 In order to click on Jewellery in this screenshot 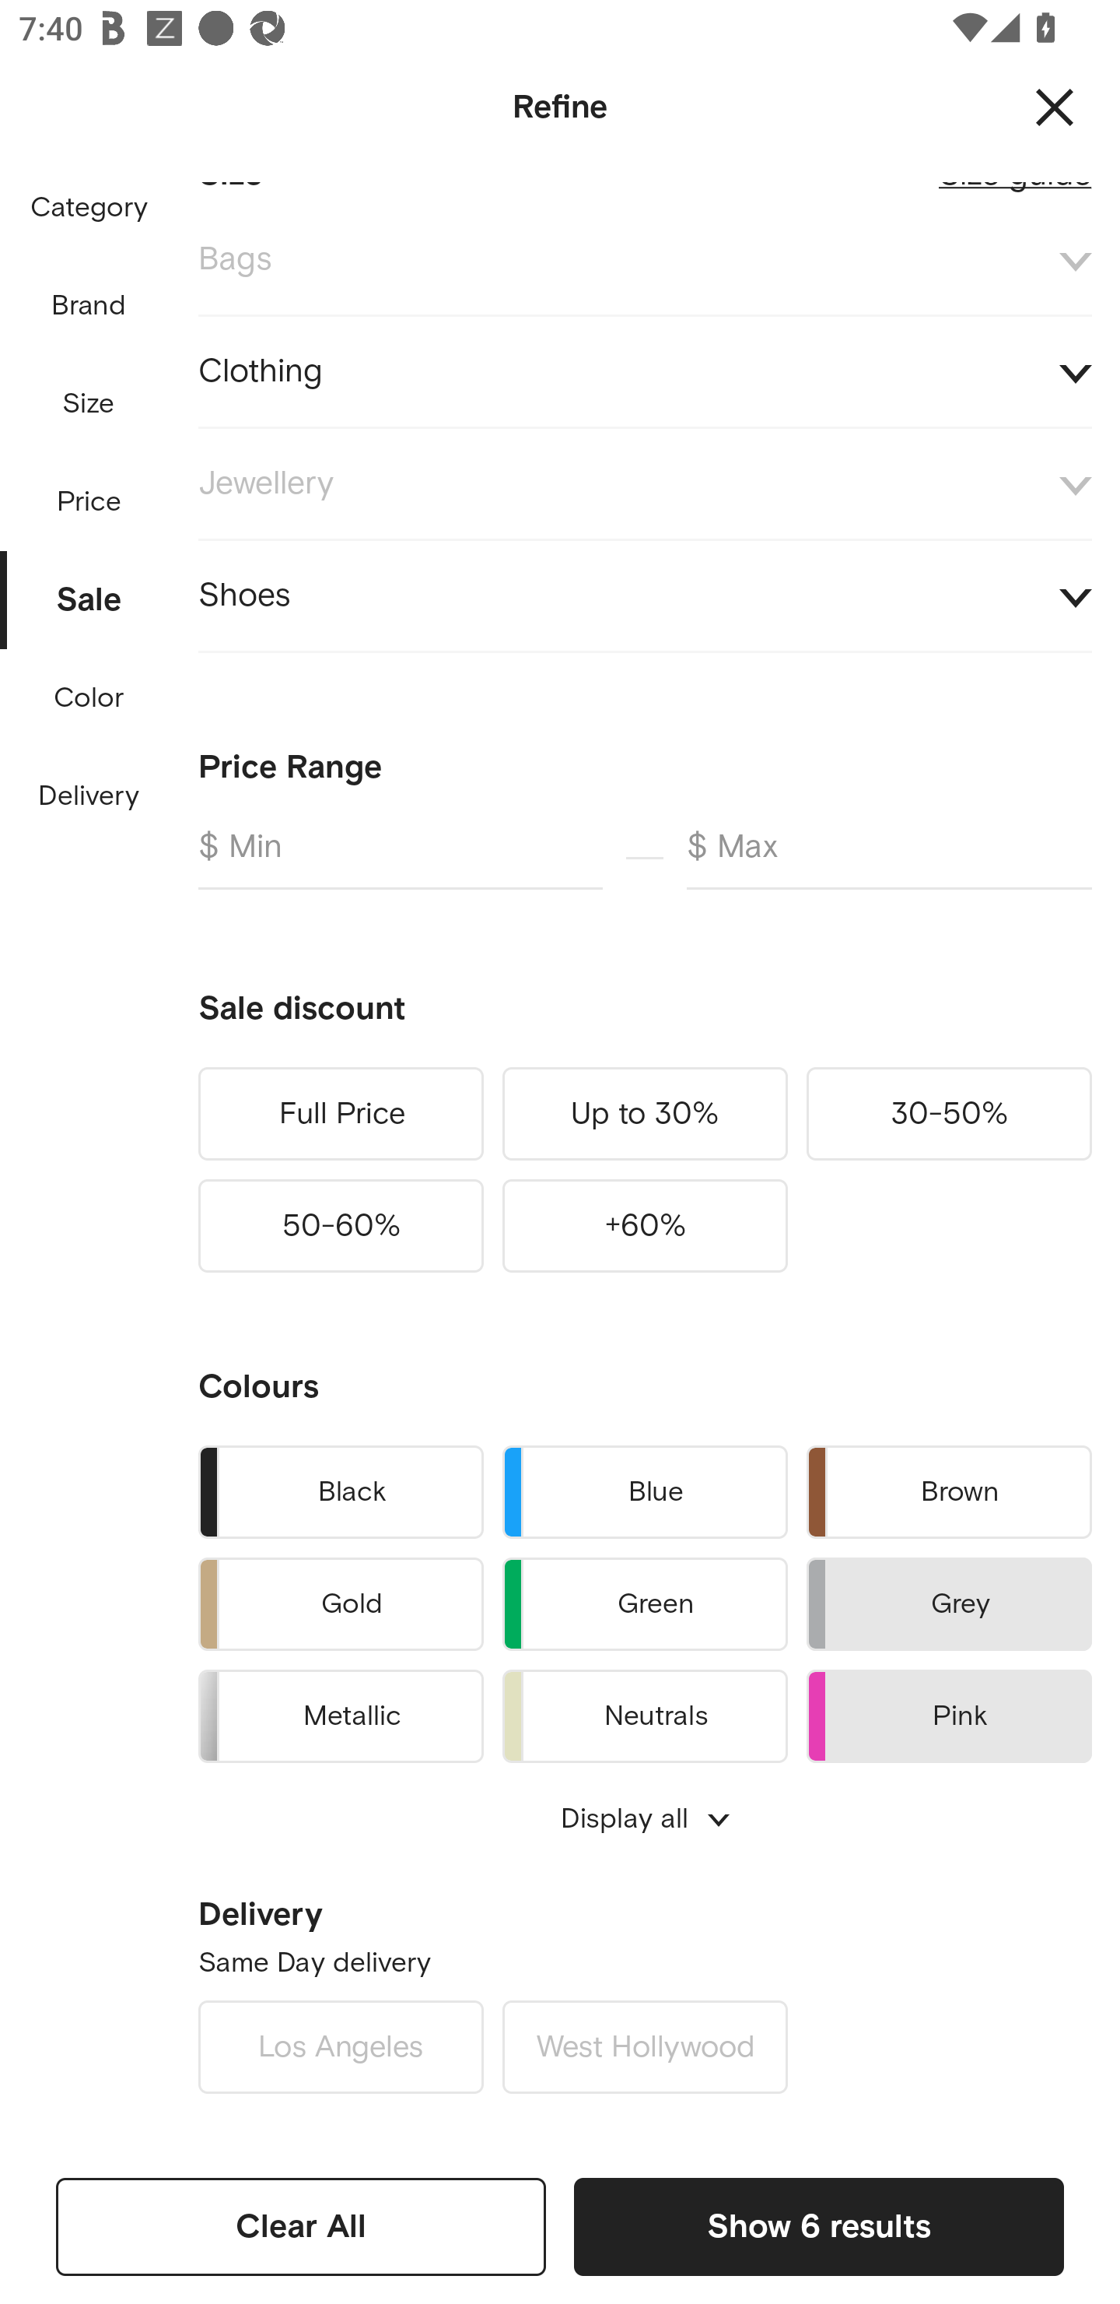, I will do `click(645, 483)`.